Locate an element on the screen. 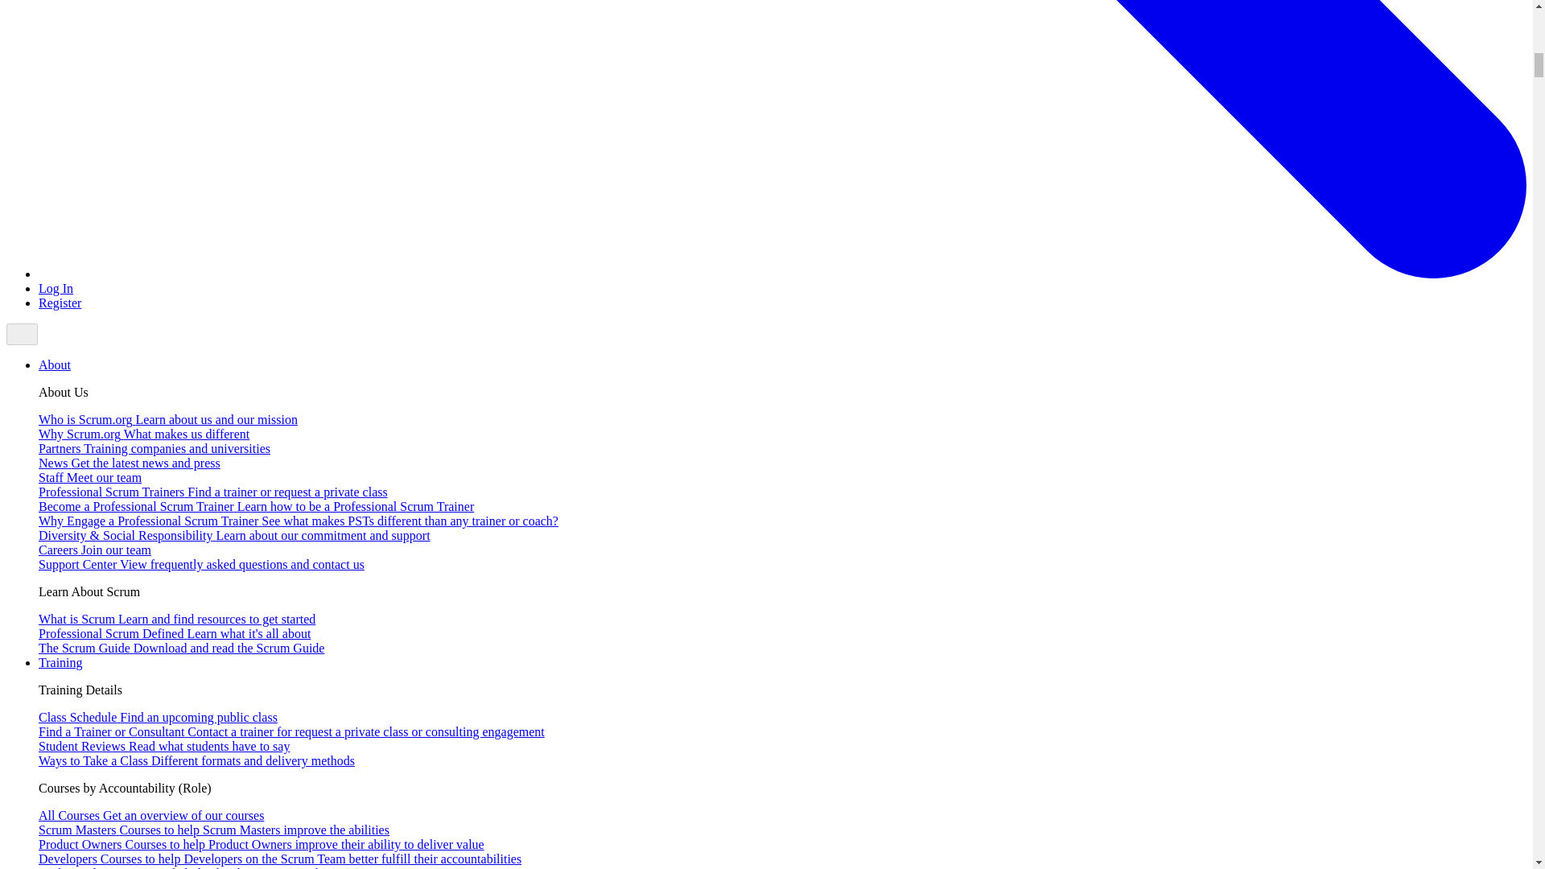  Class Schedule Find an upcoming public class is located at coordinates (158, 717).